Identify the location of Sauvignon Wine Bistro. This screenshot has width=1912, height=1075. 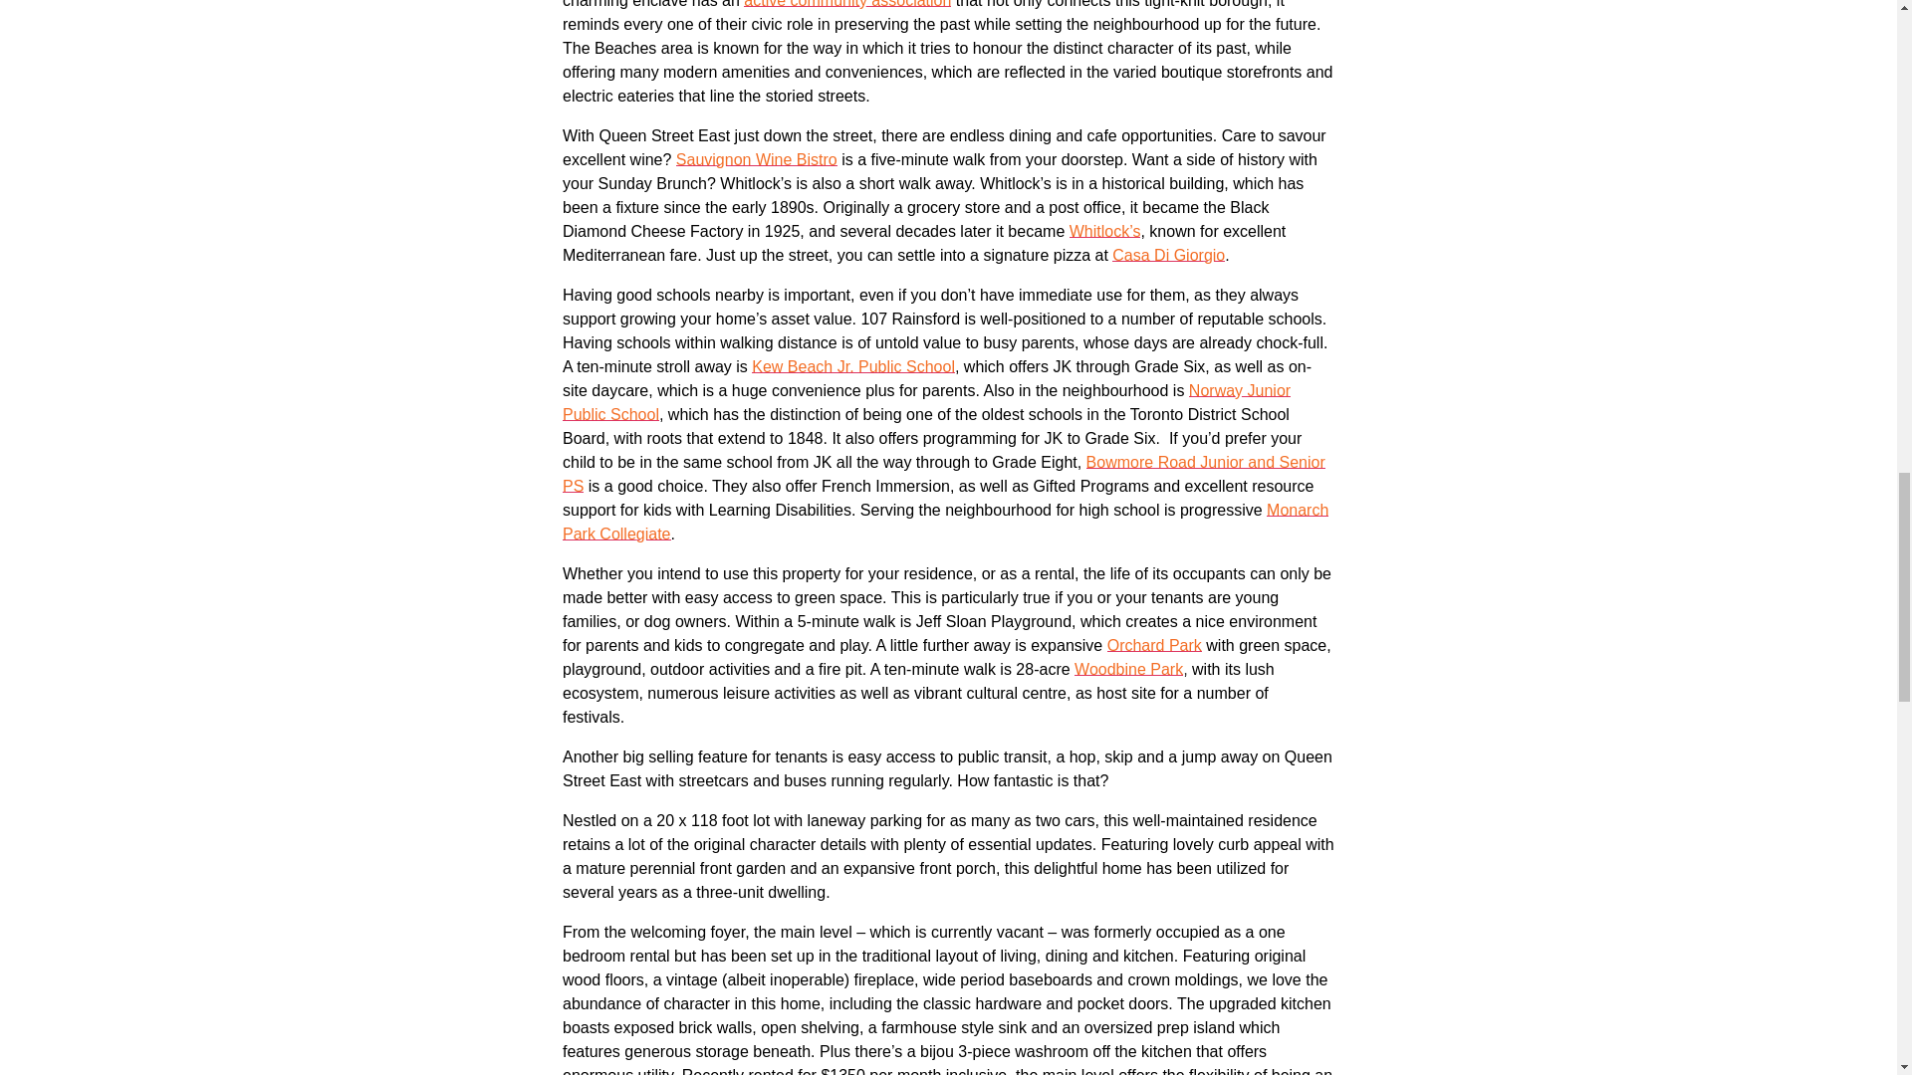
(757, 159).